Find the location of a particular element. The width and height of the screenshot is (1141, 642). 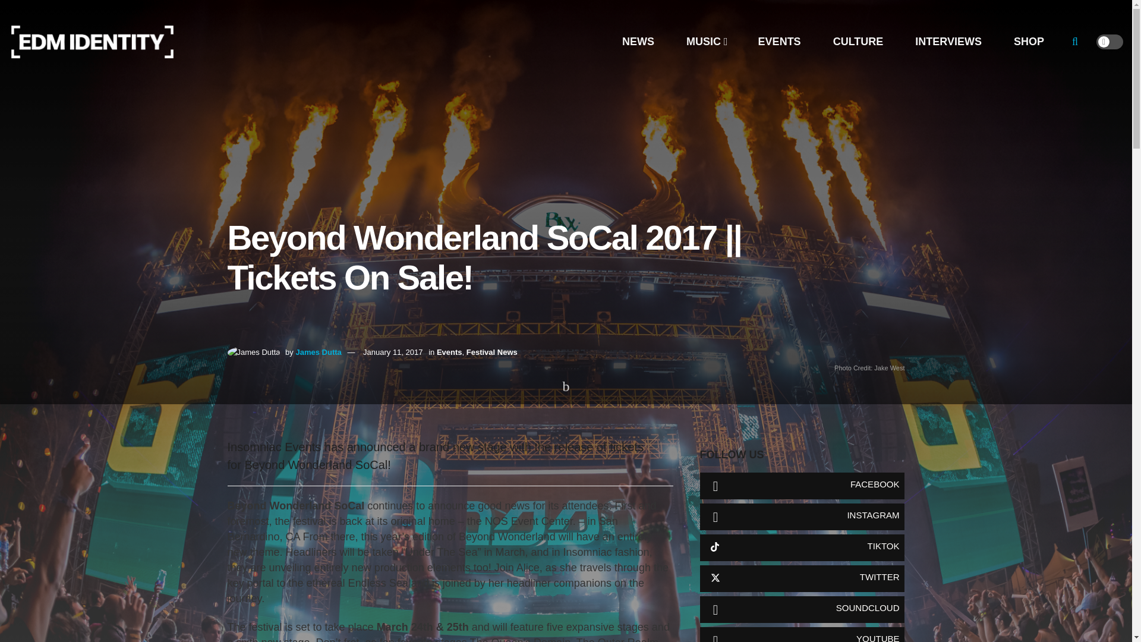

EVENTS is located at coordinates (779, 42).